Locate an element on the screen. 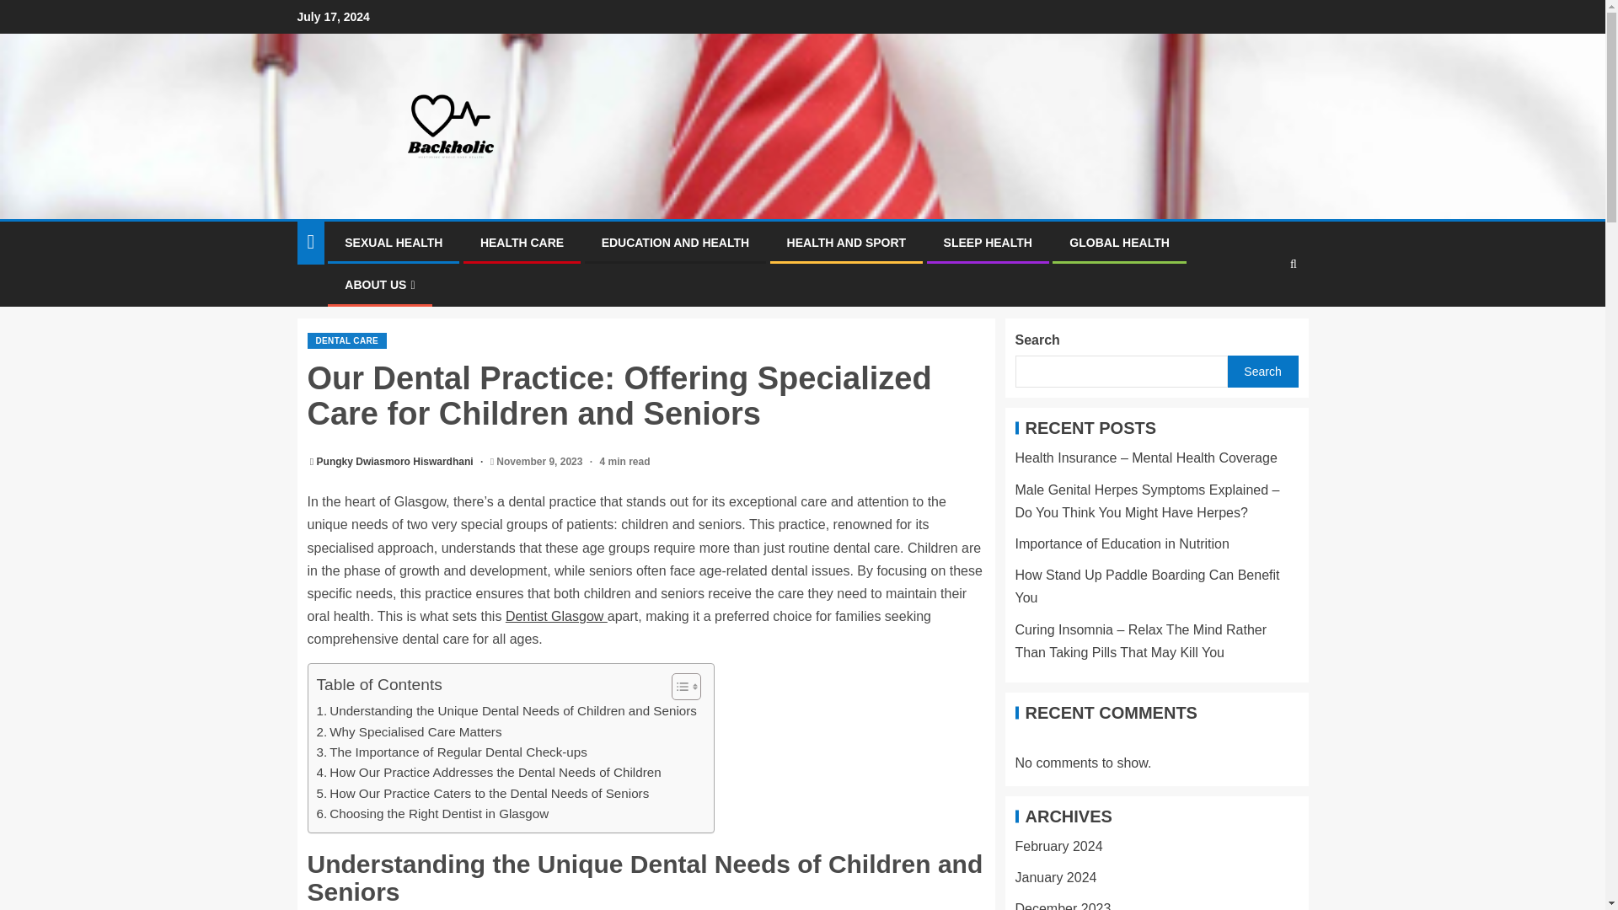 The height and width of the screenshot is (910, 1618). Search is located at coordinates (1261, 316).